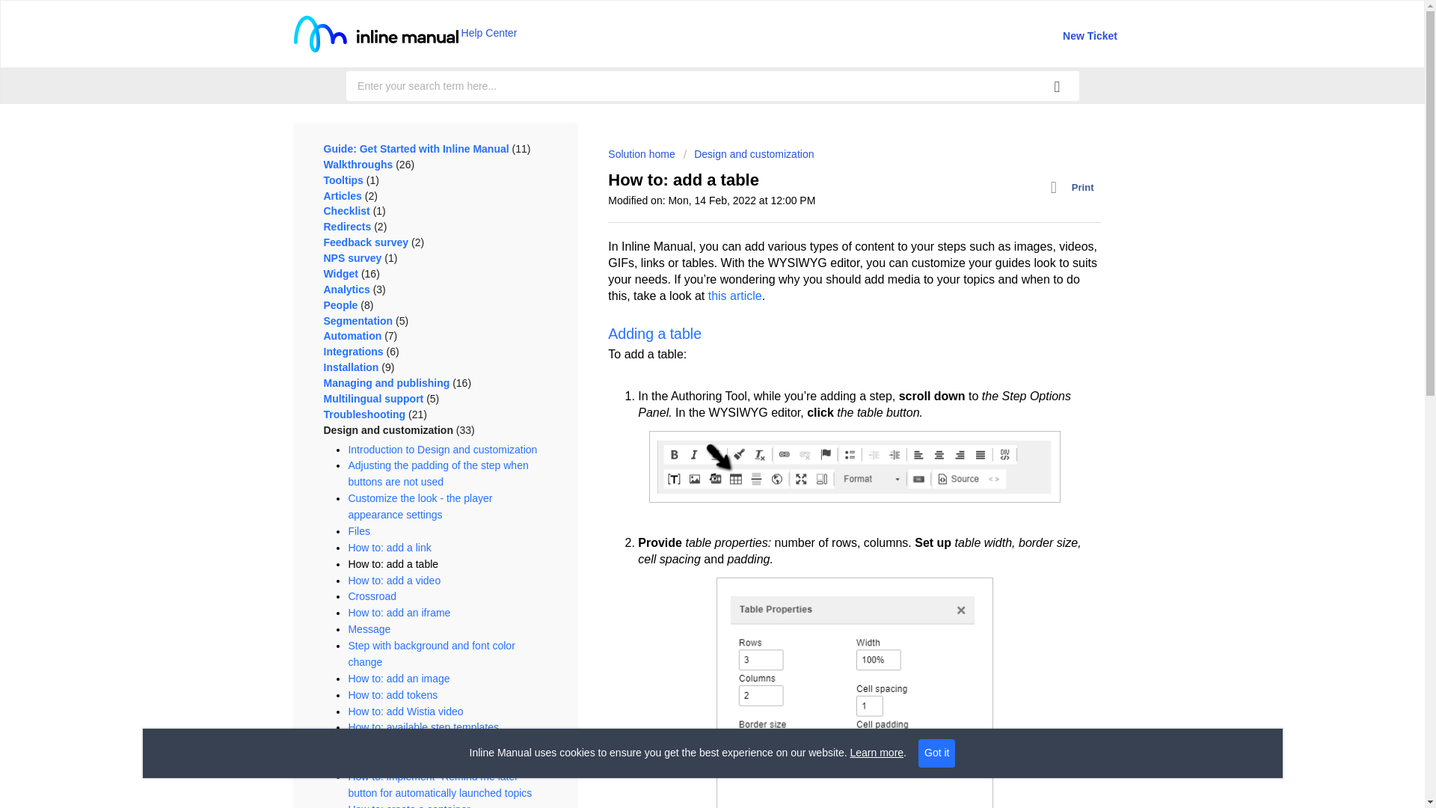  What do you see at coordinates (405, 32) in the screenshot?
I see `Help Center` at bounding box center [405, 32].